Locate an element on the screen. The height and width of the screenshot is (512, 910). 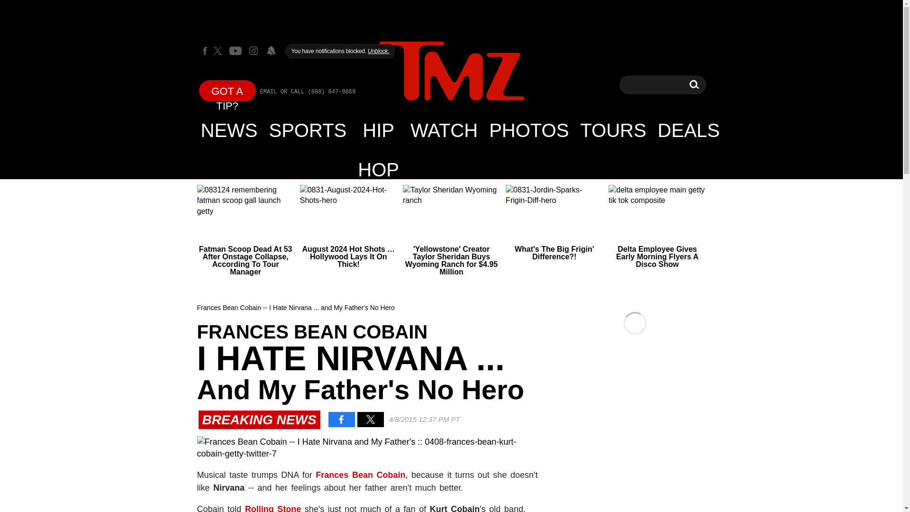
HIP HOP is located at coordinates (378, 130).